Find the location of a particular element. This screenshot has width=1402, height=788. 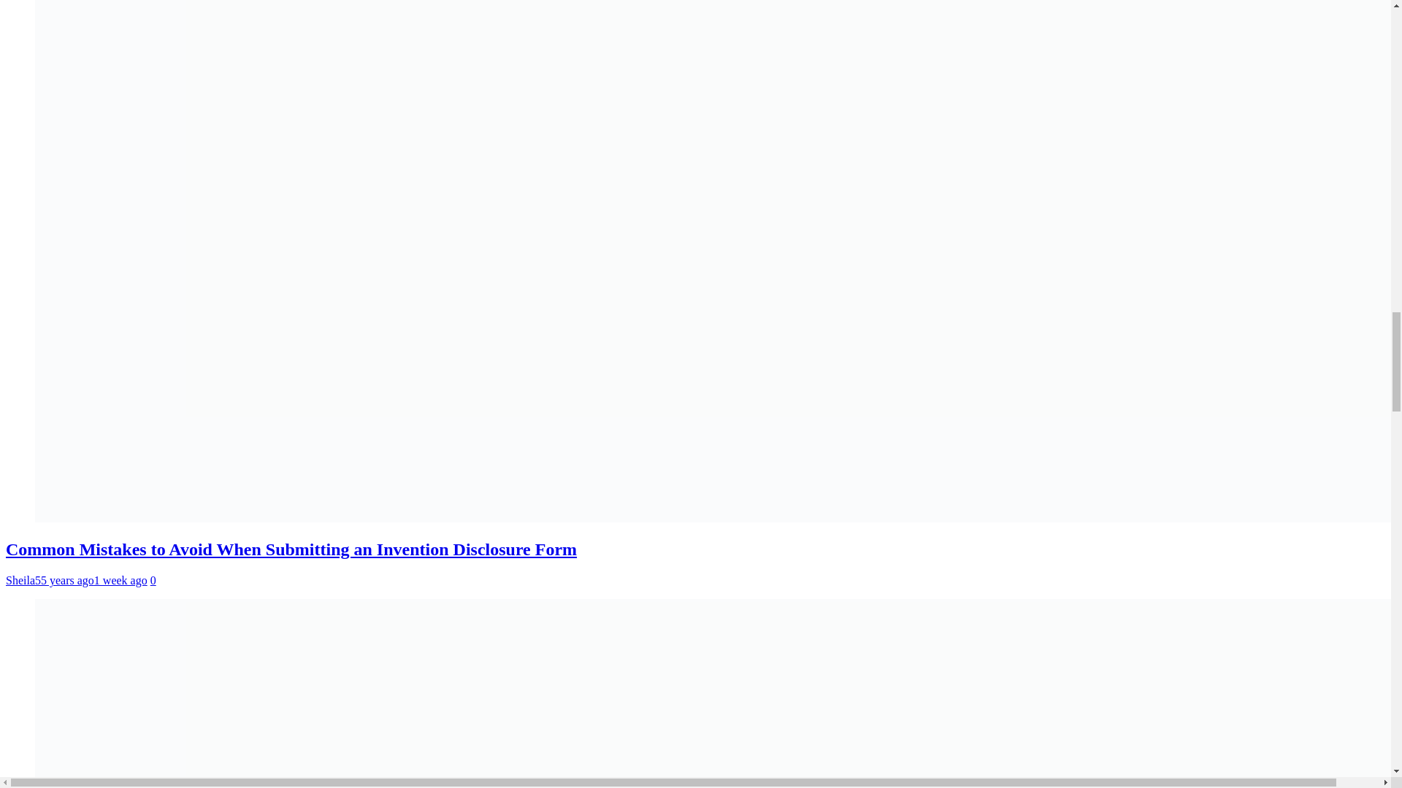

Sheila is located at coordinates (20, 580).